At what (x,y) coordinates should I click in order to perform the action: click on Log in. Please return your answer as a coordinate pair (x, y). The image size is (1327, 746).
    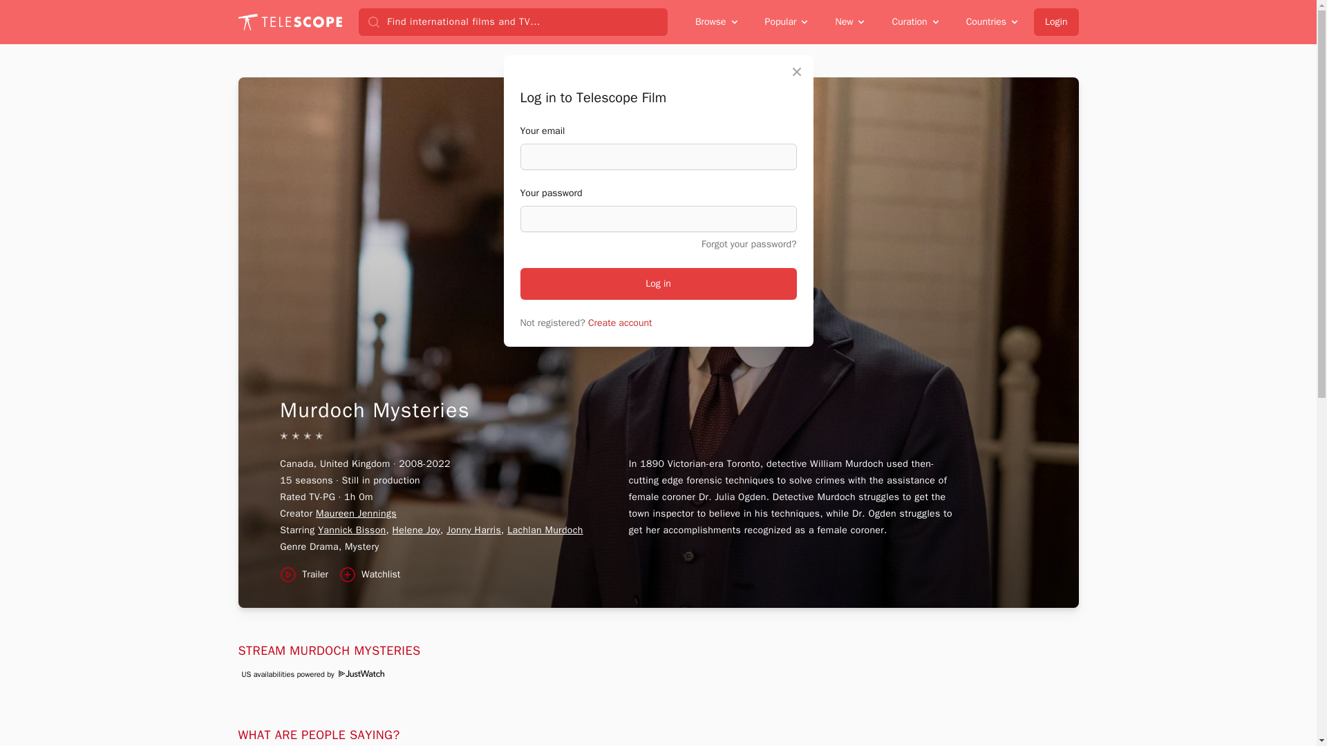
    Looking at the image, I should click on (658, 283).